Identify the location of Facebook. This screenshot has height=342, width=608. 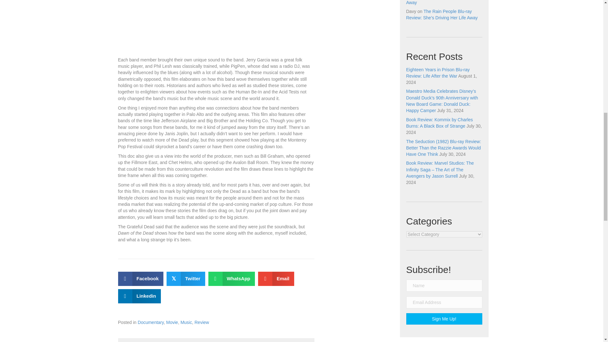
(141, 279).